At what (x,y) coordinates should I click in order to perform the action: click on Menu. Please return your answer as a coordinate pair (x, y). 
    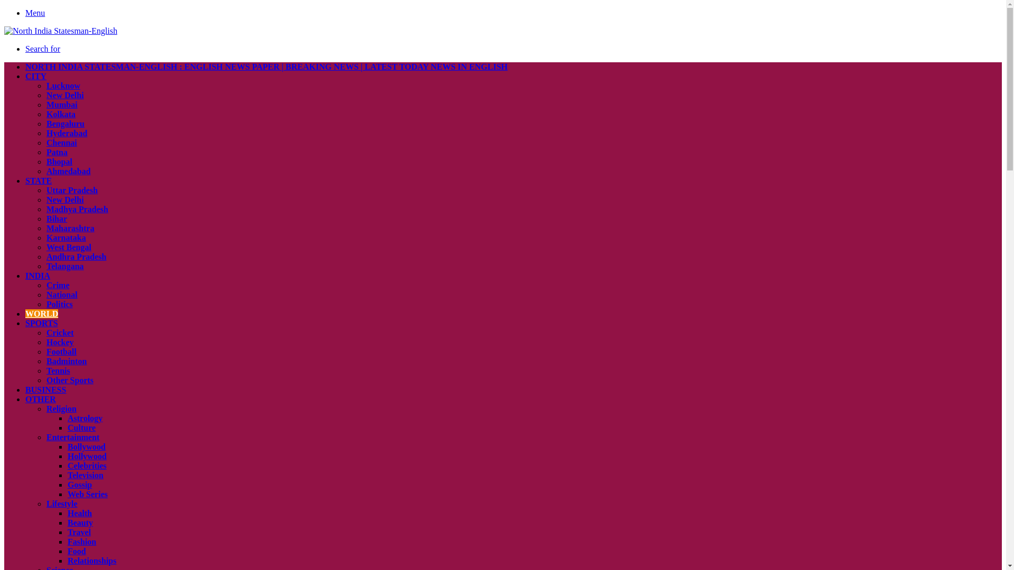
    Looking at the image, I should click on (35, 13).